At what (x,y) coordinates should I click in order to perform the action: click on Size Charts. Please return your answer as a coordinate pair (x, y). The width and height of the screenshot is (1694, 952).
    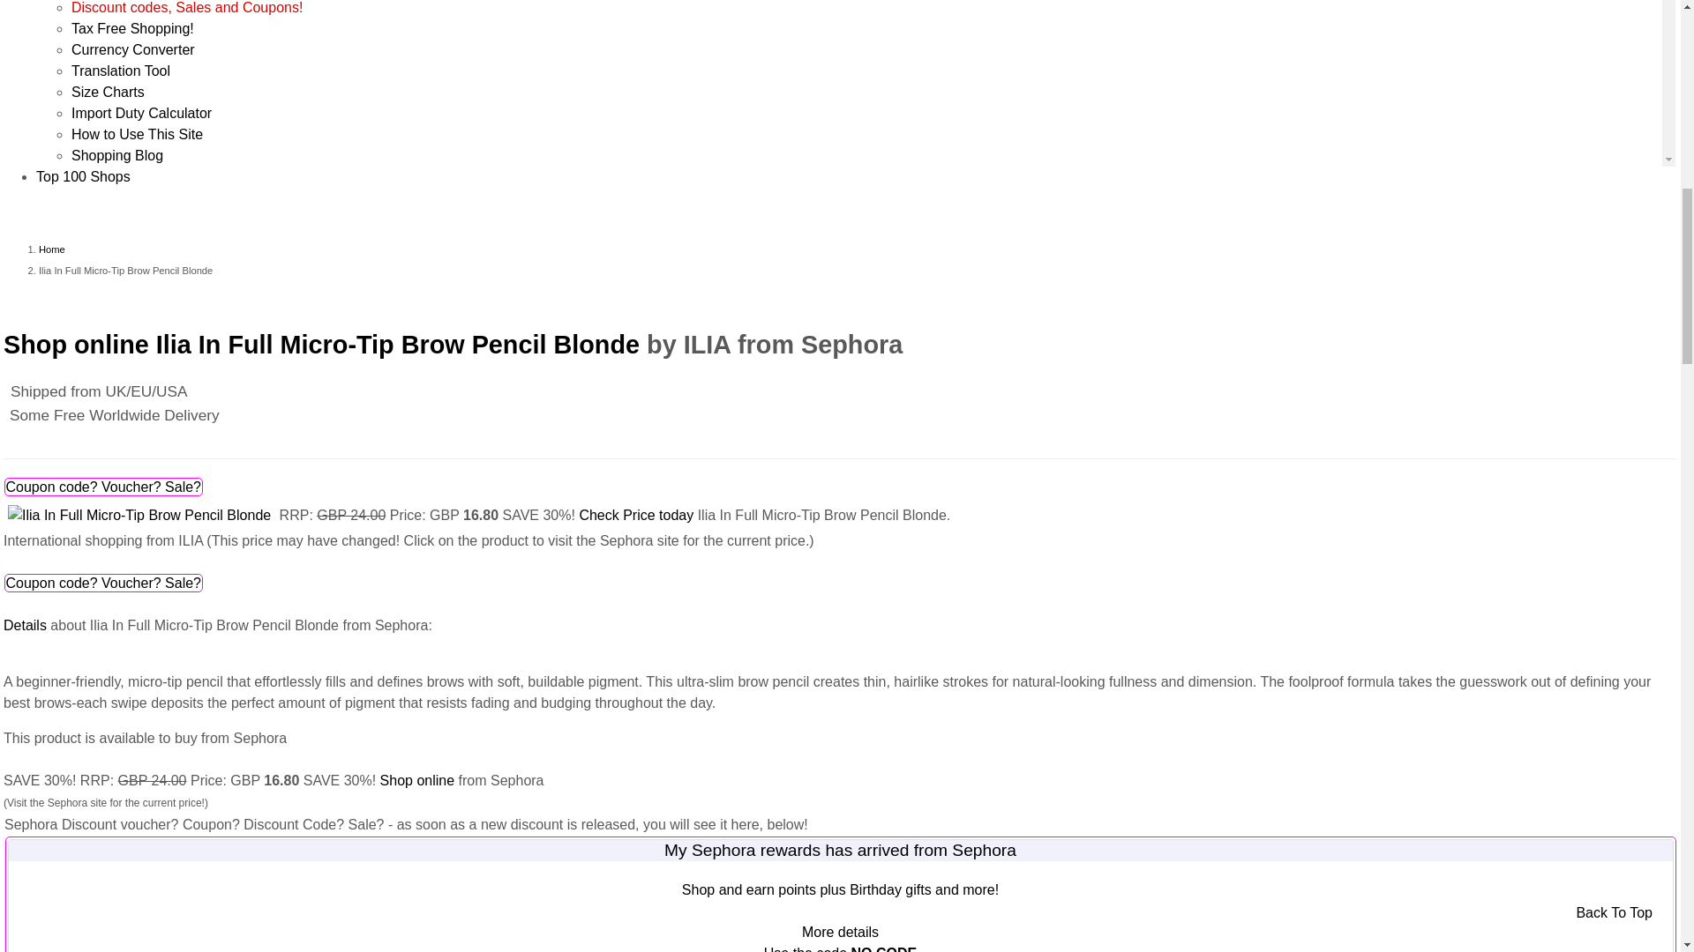
    Looking at the image, I should click on (108, 92).